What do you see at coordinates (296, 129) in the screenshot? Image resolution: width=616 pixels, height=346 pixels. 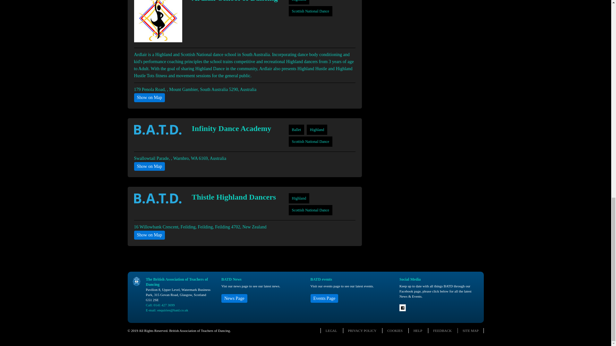 I see `Ballet` at bounding box center [296, 129].